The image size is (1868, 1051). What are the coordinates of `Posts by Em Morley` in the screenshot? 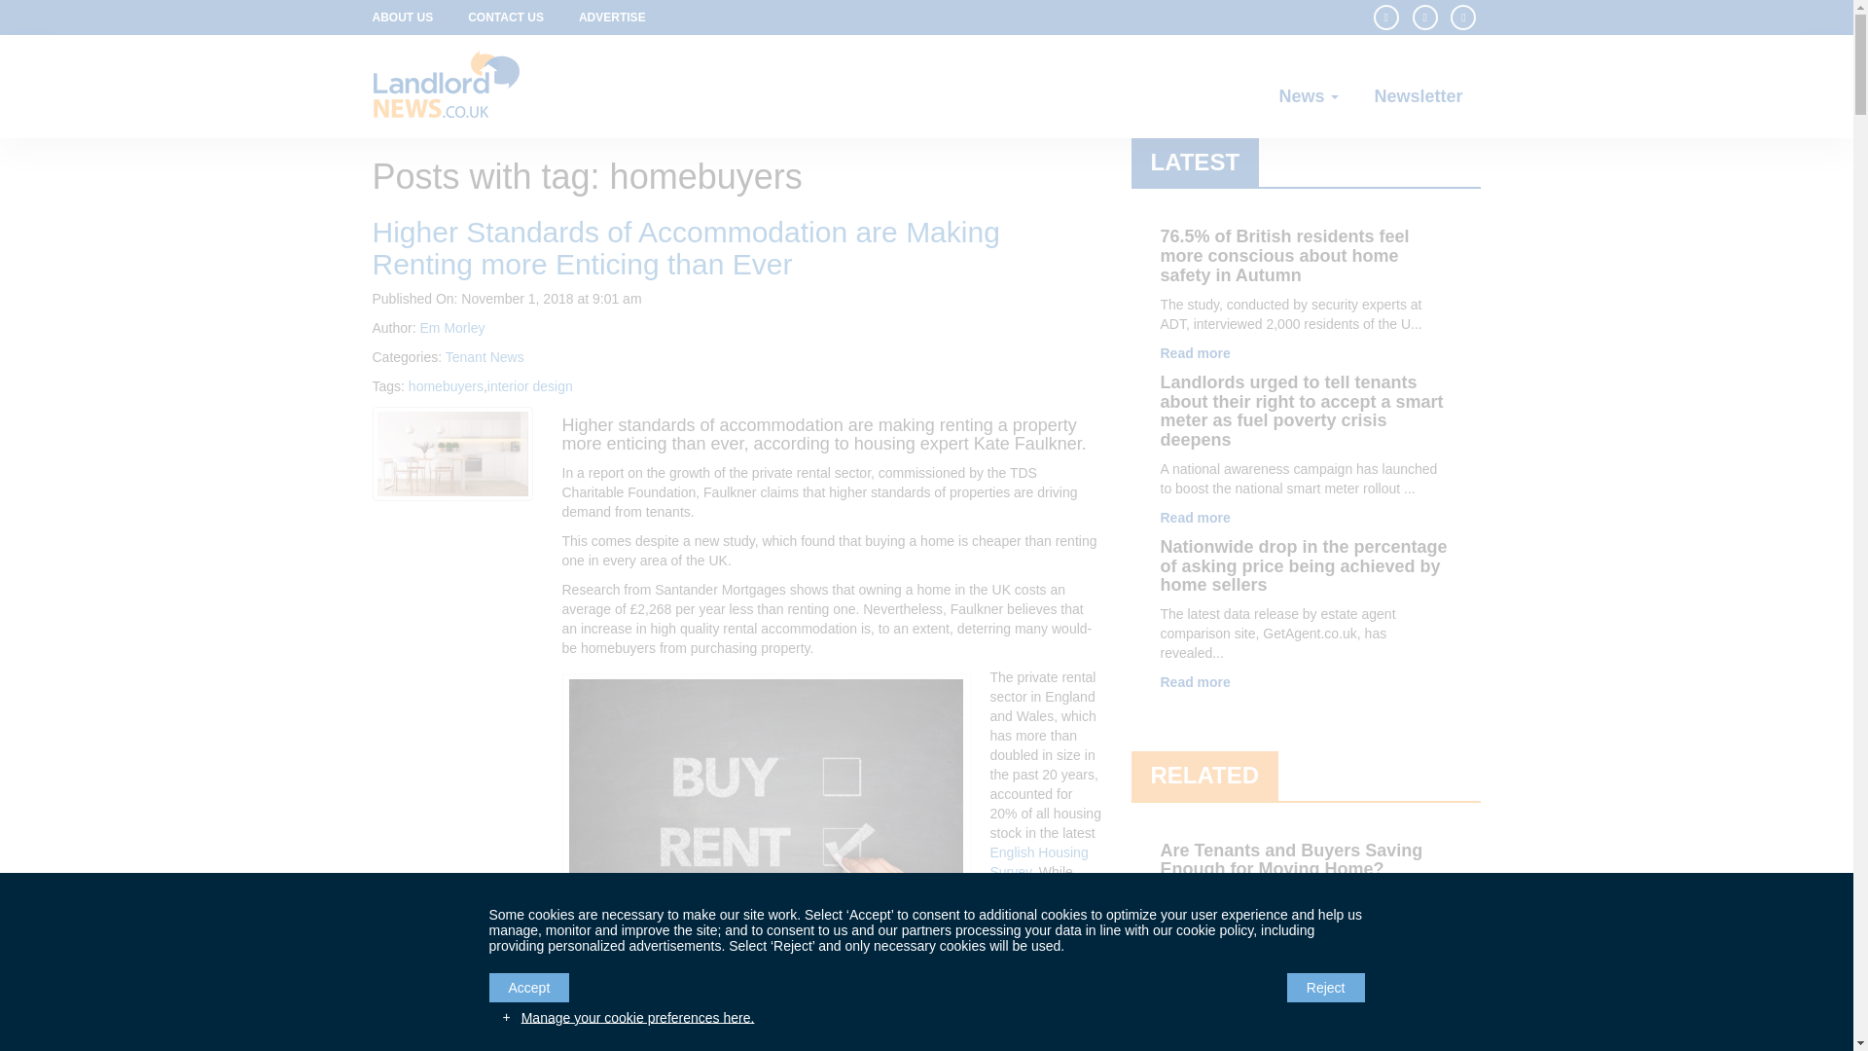 It's located at (453, 327).